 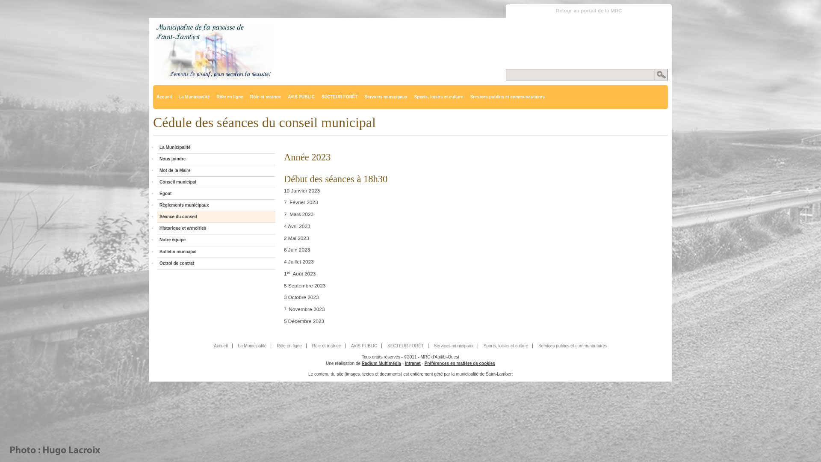 What do you see at coordinates (216, 171) in the screenshot?
I see `Mot de la Maire` at bounding box center [216, 171].